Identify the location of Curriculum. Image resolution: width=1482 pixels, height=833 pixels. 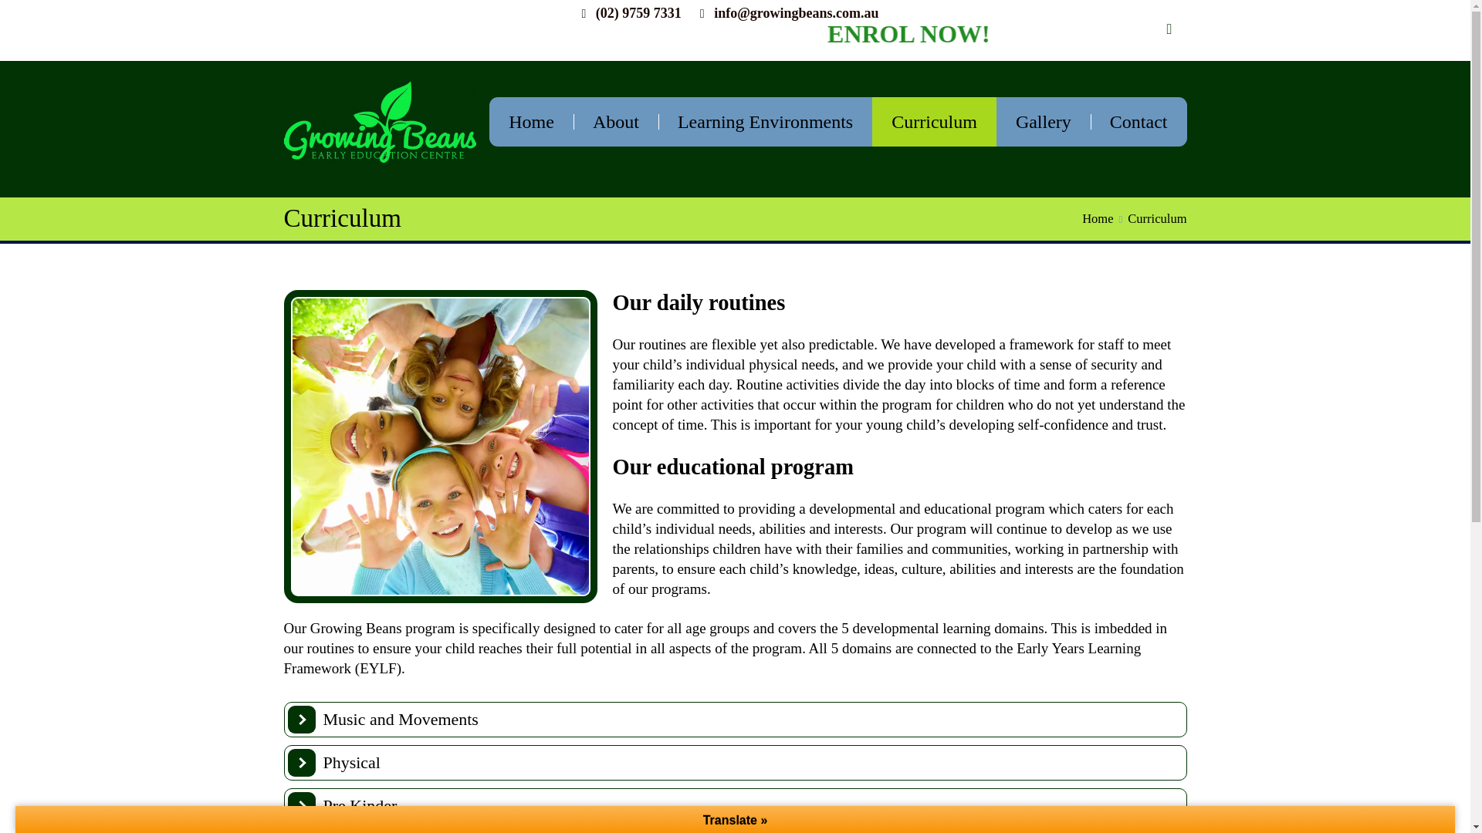
(934, 122).